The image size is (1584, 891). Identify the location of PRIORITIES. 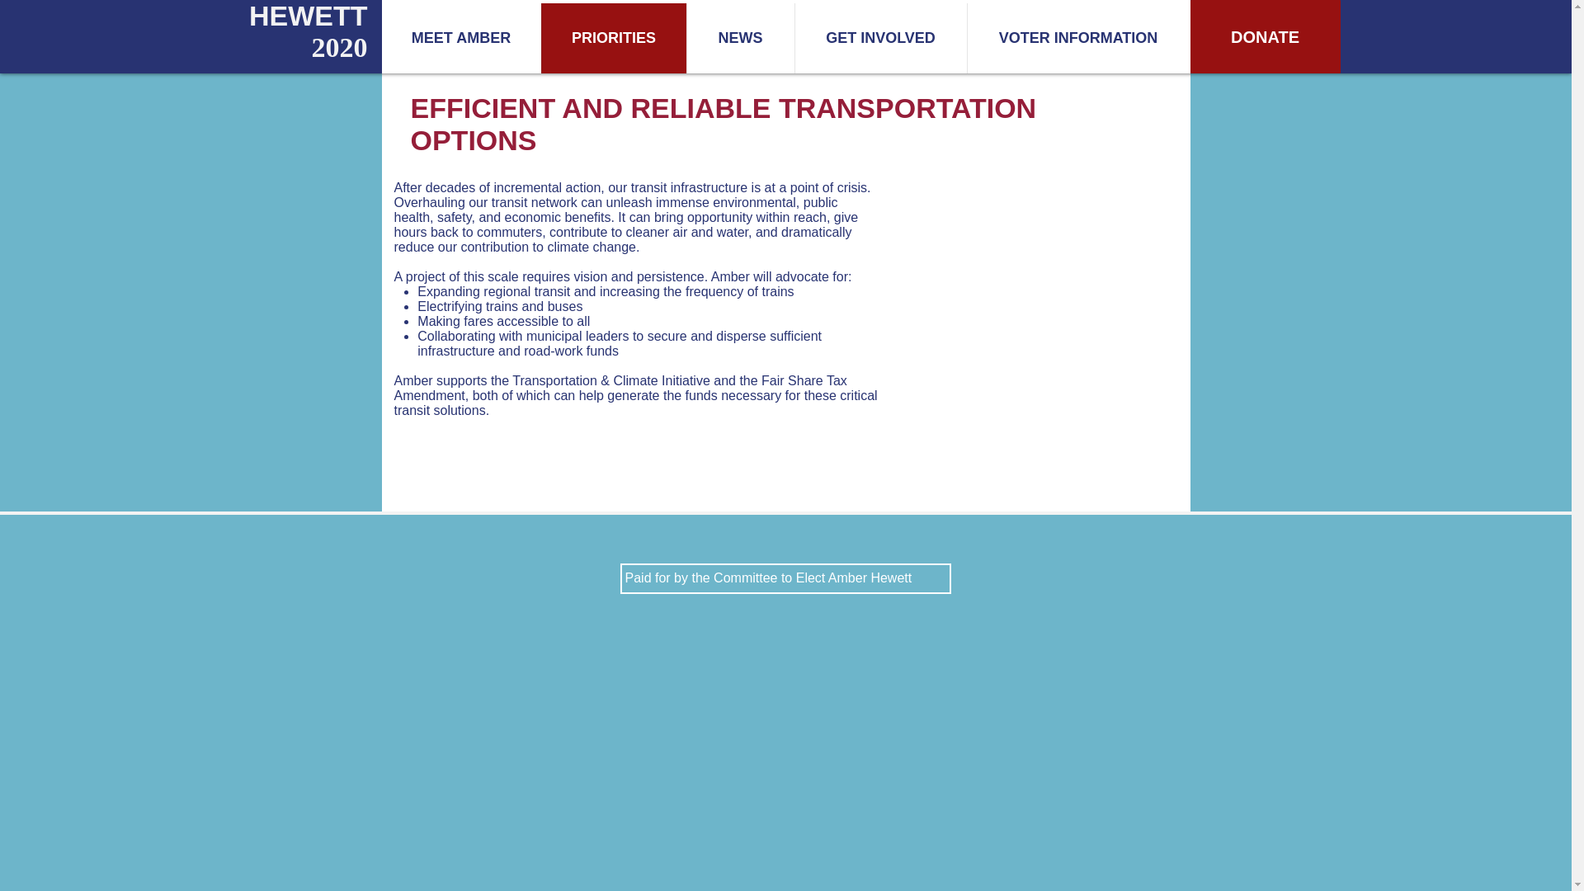
(614, 38).